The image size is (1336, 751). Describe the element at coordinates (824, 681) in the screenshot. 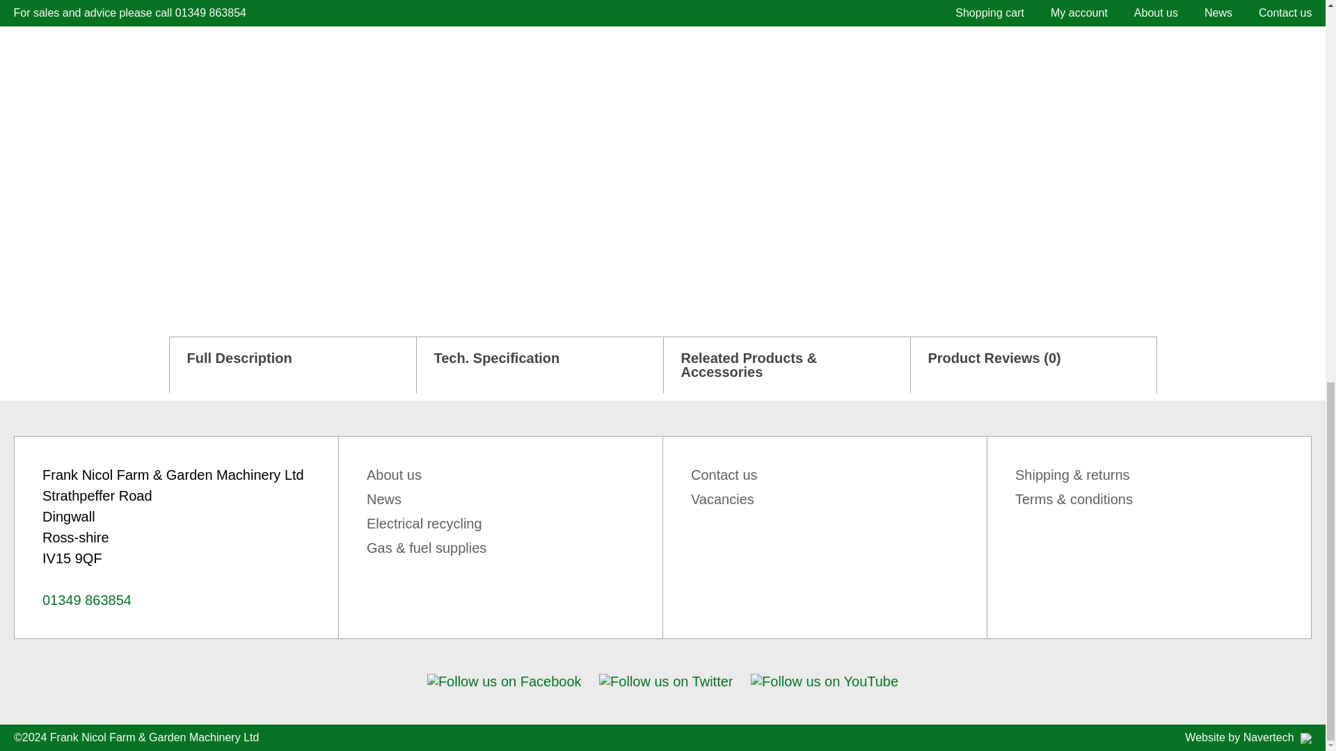

I see `Follow us on YouTube` at that location.